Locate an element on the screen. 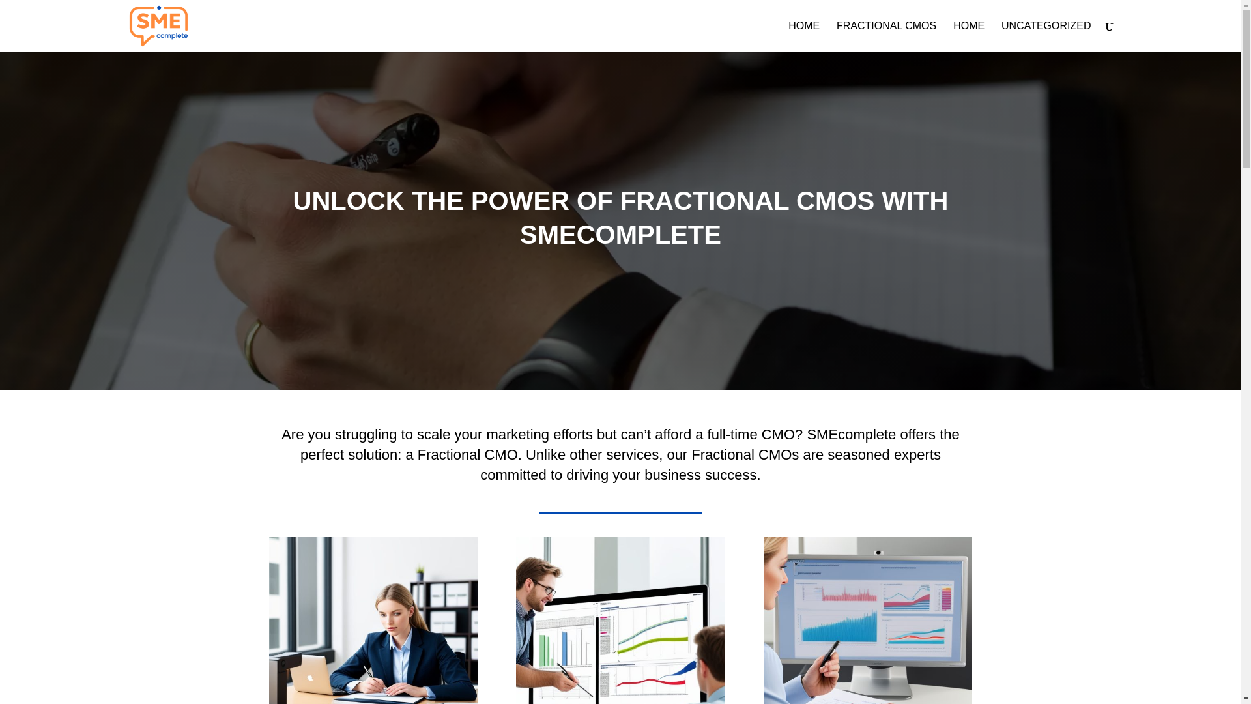 The height and width of the screenshot is (704, 1251). UNCATEGORIZED is located at coordinates (1046, 37).